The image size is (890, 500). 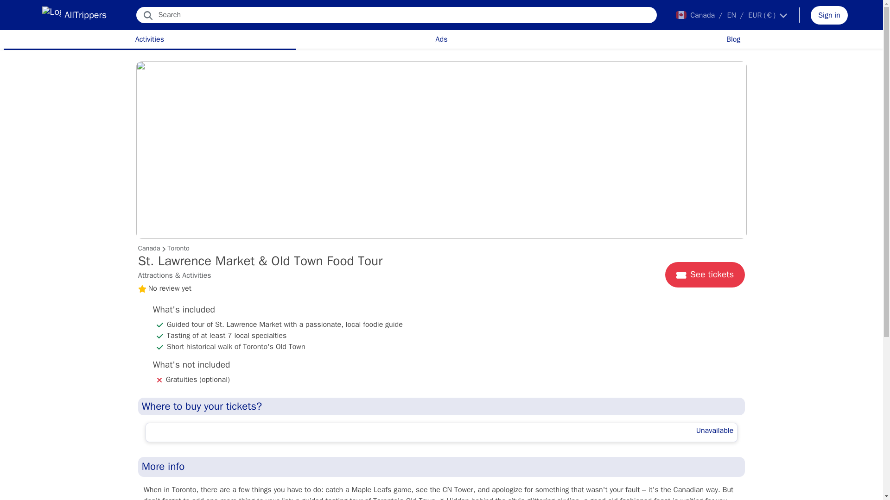 What do you see at coordinates (829, 14) in the screenshot?
I see `sign in` at bounding box center [829, 14].